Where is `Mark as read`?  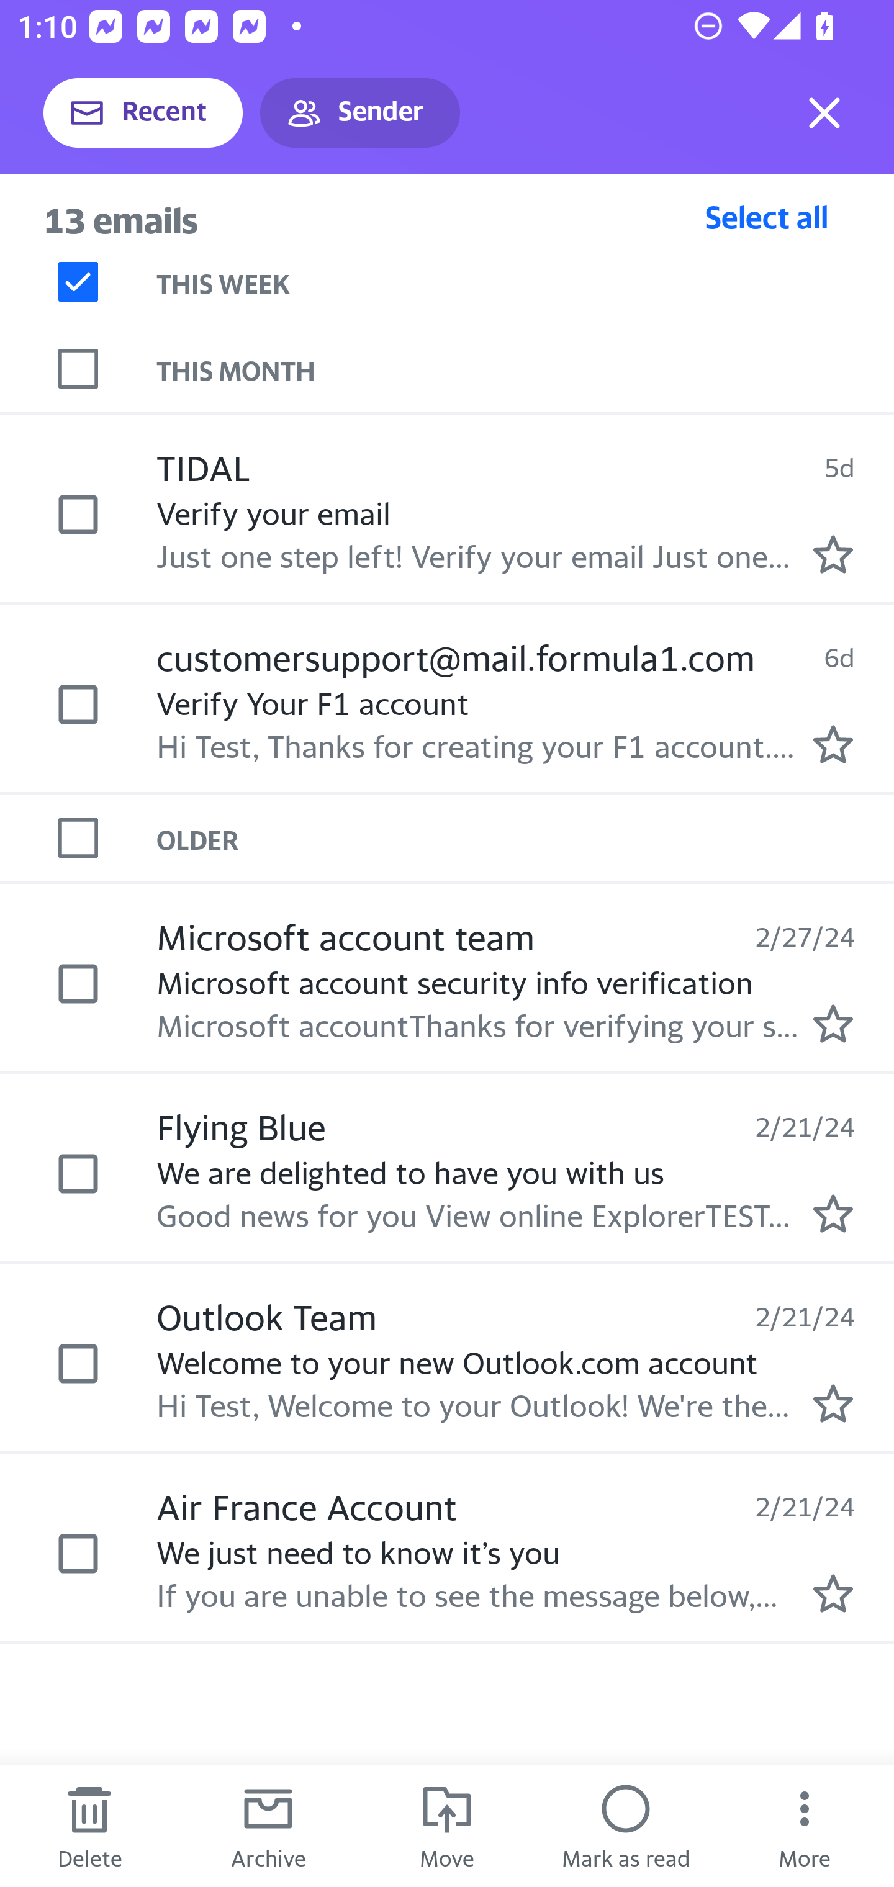 Mark as read is located at coordinates (626, 1826).